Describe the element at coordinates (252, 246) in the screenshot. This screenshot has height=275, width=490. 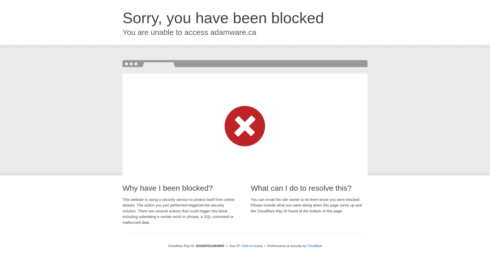
I see `Click to reveal` at that location.